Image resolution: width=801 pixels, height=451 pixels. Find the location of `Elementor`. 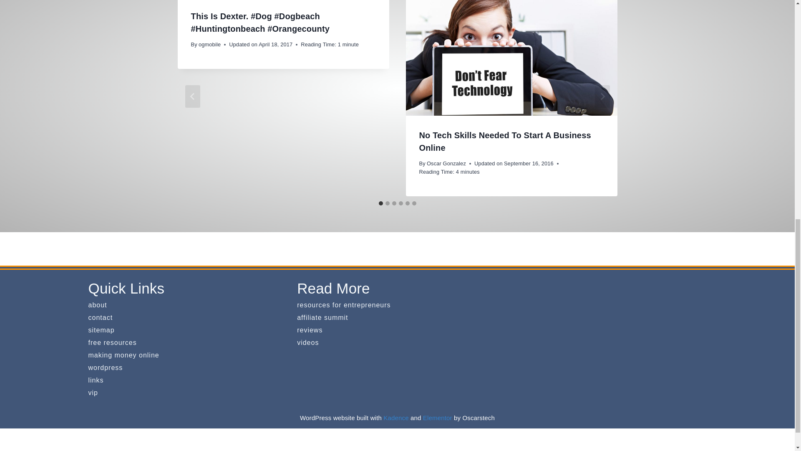

Elementor is located at coordinates (437, 418).